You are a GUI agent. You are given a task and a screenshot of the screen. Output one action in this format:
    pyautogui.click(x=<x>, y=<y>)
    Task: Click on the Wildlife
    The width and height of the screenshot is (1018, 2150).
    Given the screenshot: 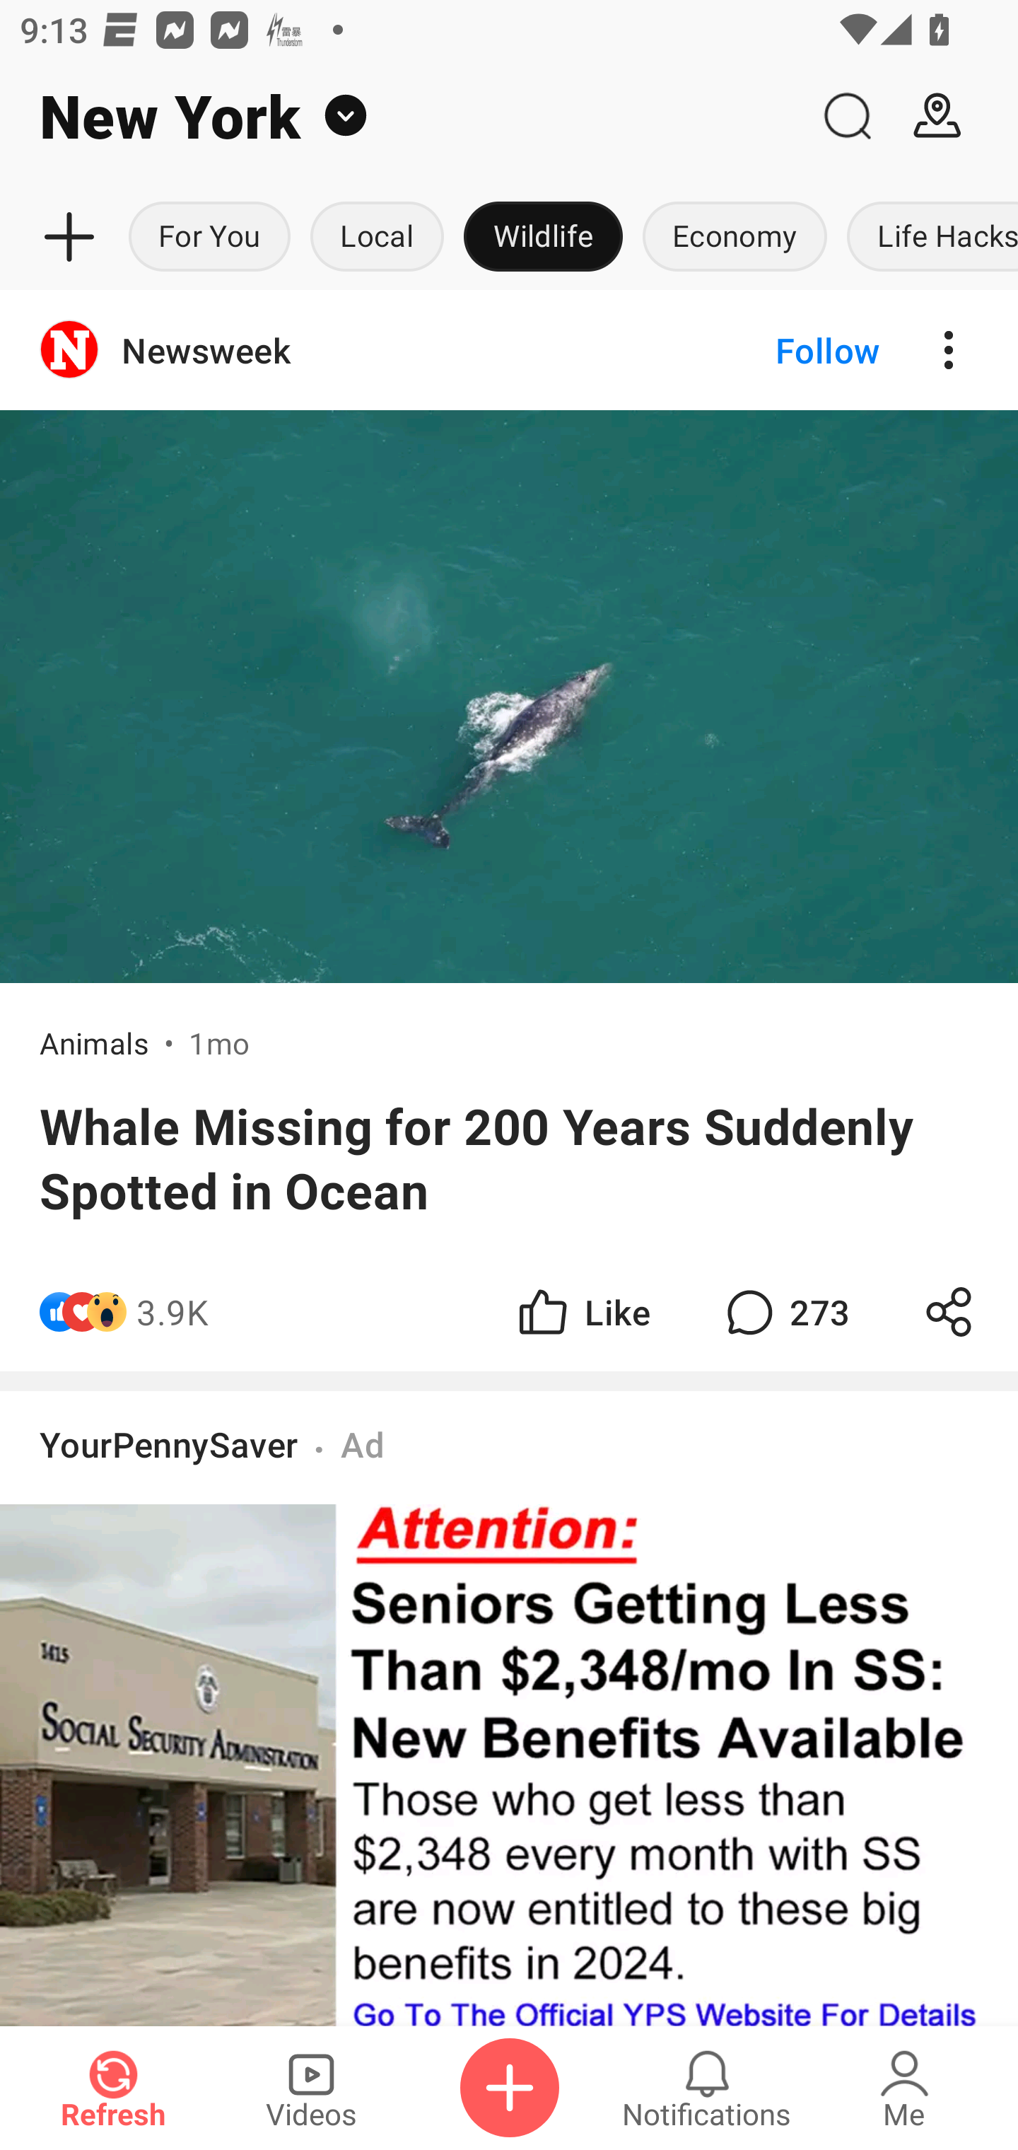 What is the action you would take?
    pyautogui.click(x=543, y=238)
    